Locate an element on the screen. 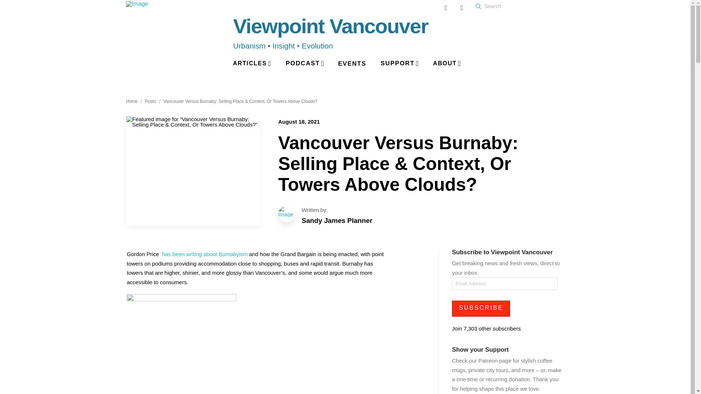  EVENTS is located at coordinates (205, 254).